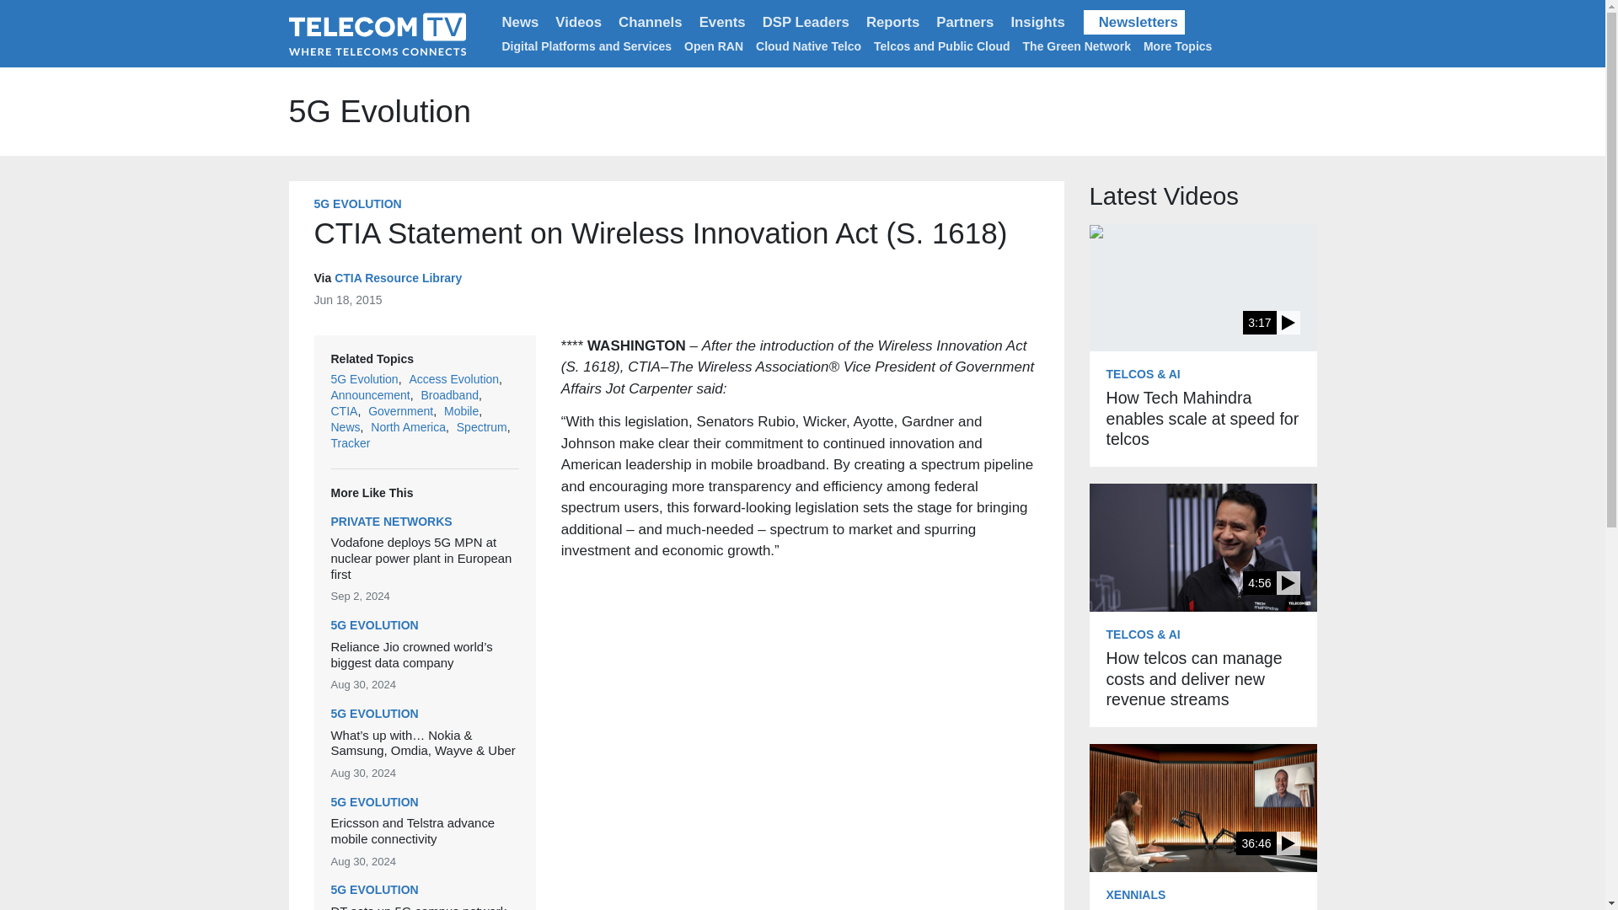  What do you see at coordinates (521, 22) in the screenshot?
I see `News` at bounding box center [521, 22].